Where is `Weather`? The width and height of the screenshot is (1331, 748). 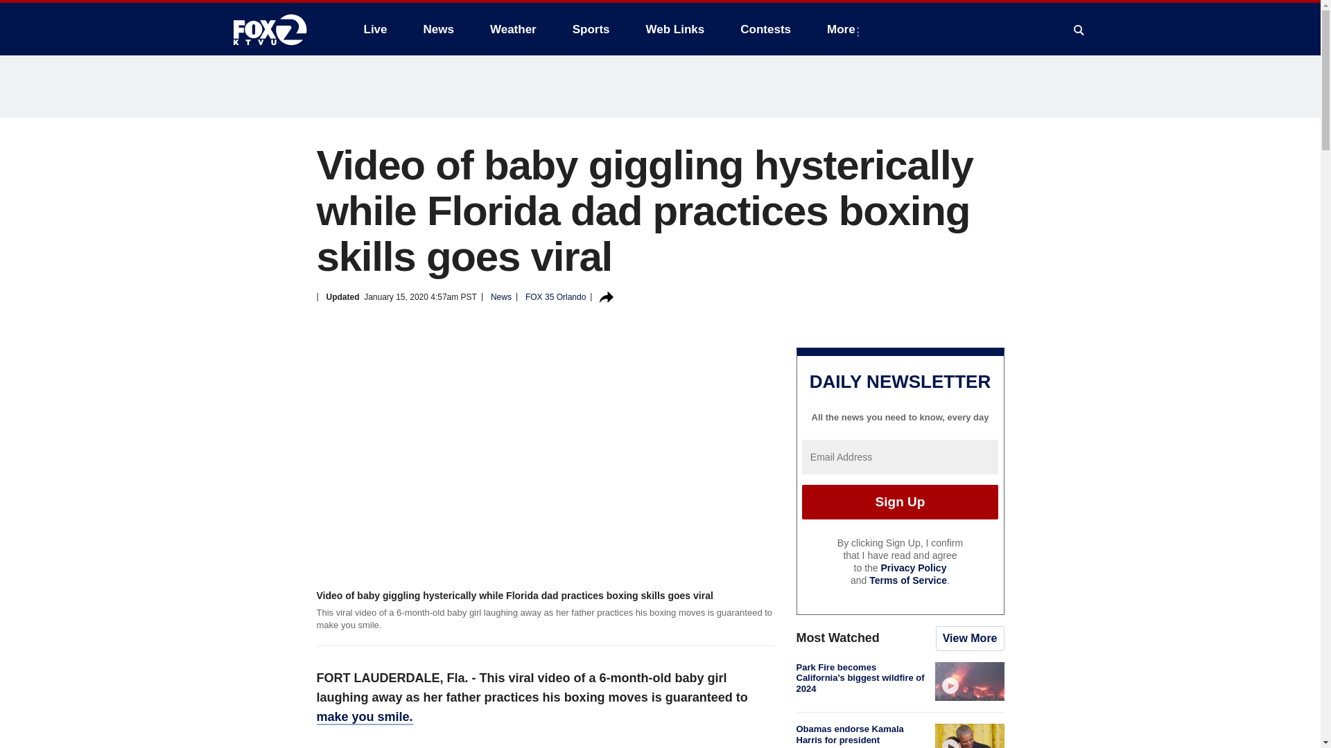
Weather is located at coordinates (513, 29).